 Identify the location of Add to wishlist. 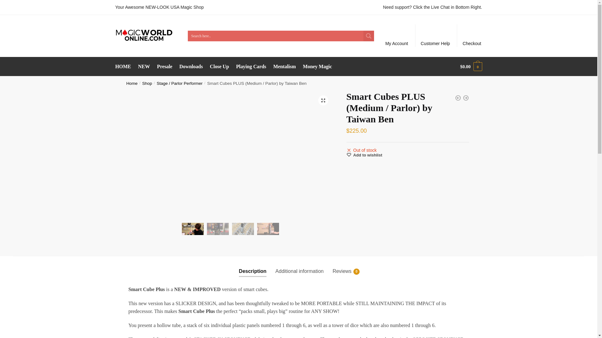
(132, 83).